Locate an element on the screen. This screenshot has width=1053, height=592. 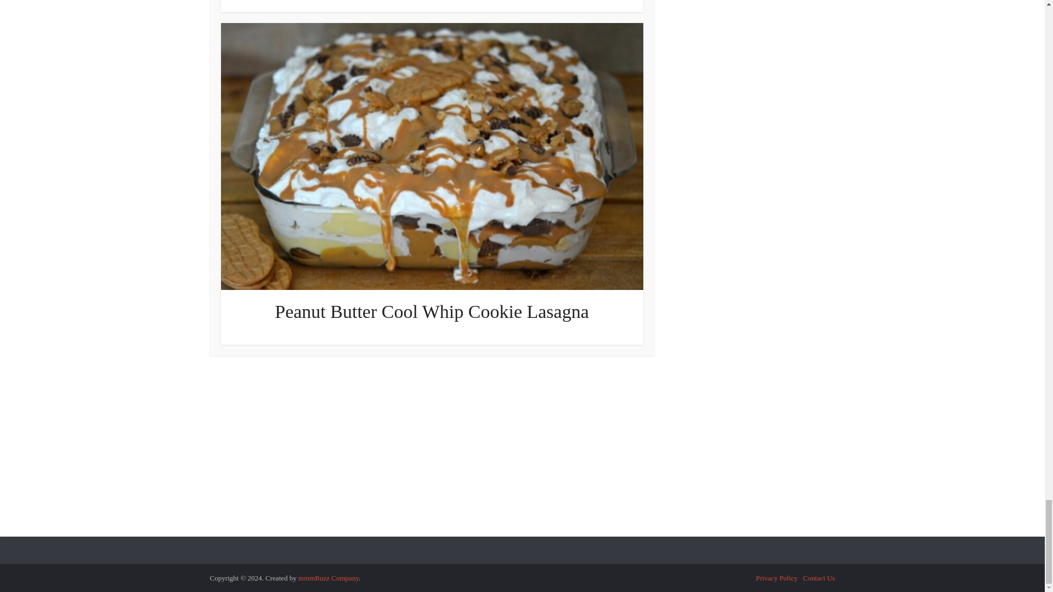
Privacy Policy is located at coordinates (777, 578).